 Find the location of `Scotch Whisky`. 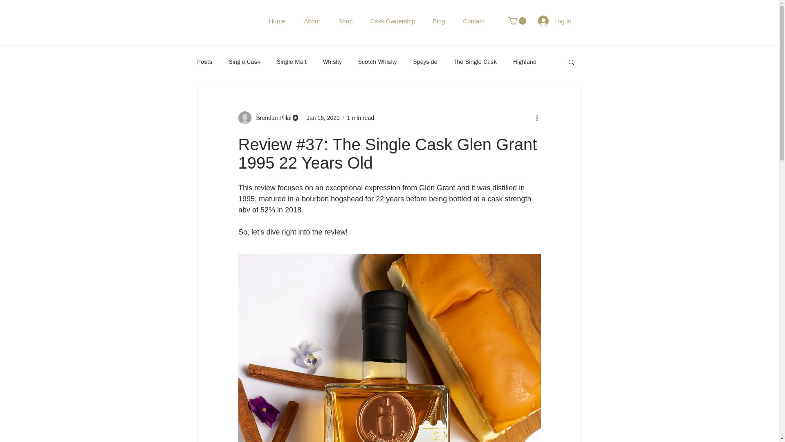

Scotch Whisky is located at coordinates (377, 61).